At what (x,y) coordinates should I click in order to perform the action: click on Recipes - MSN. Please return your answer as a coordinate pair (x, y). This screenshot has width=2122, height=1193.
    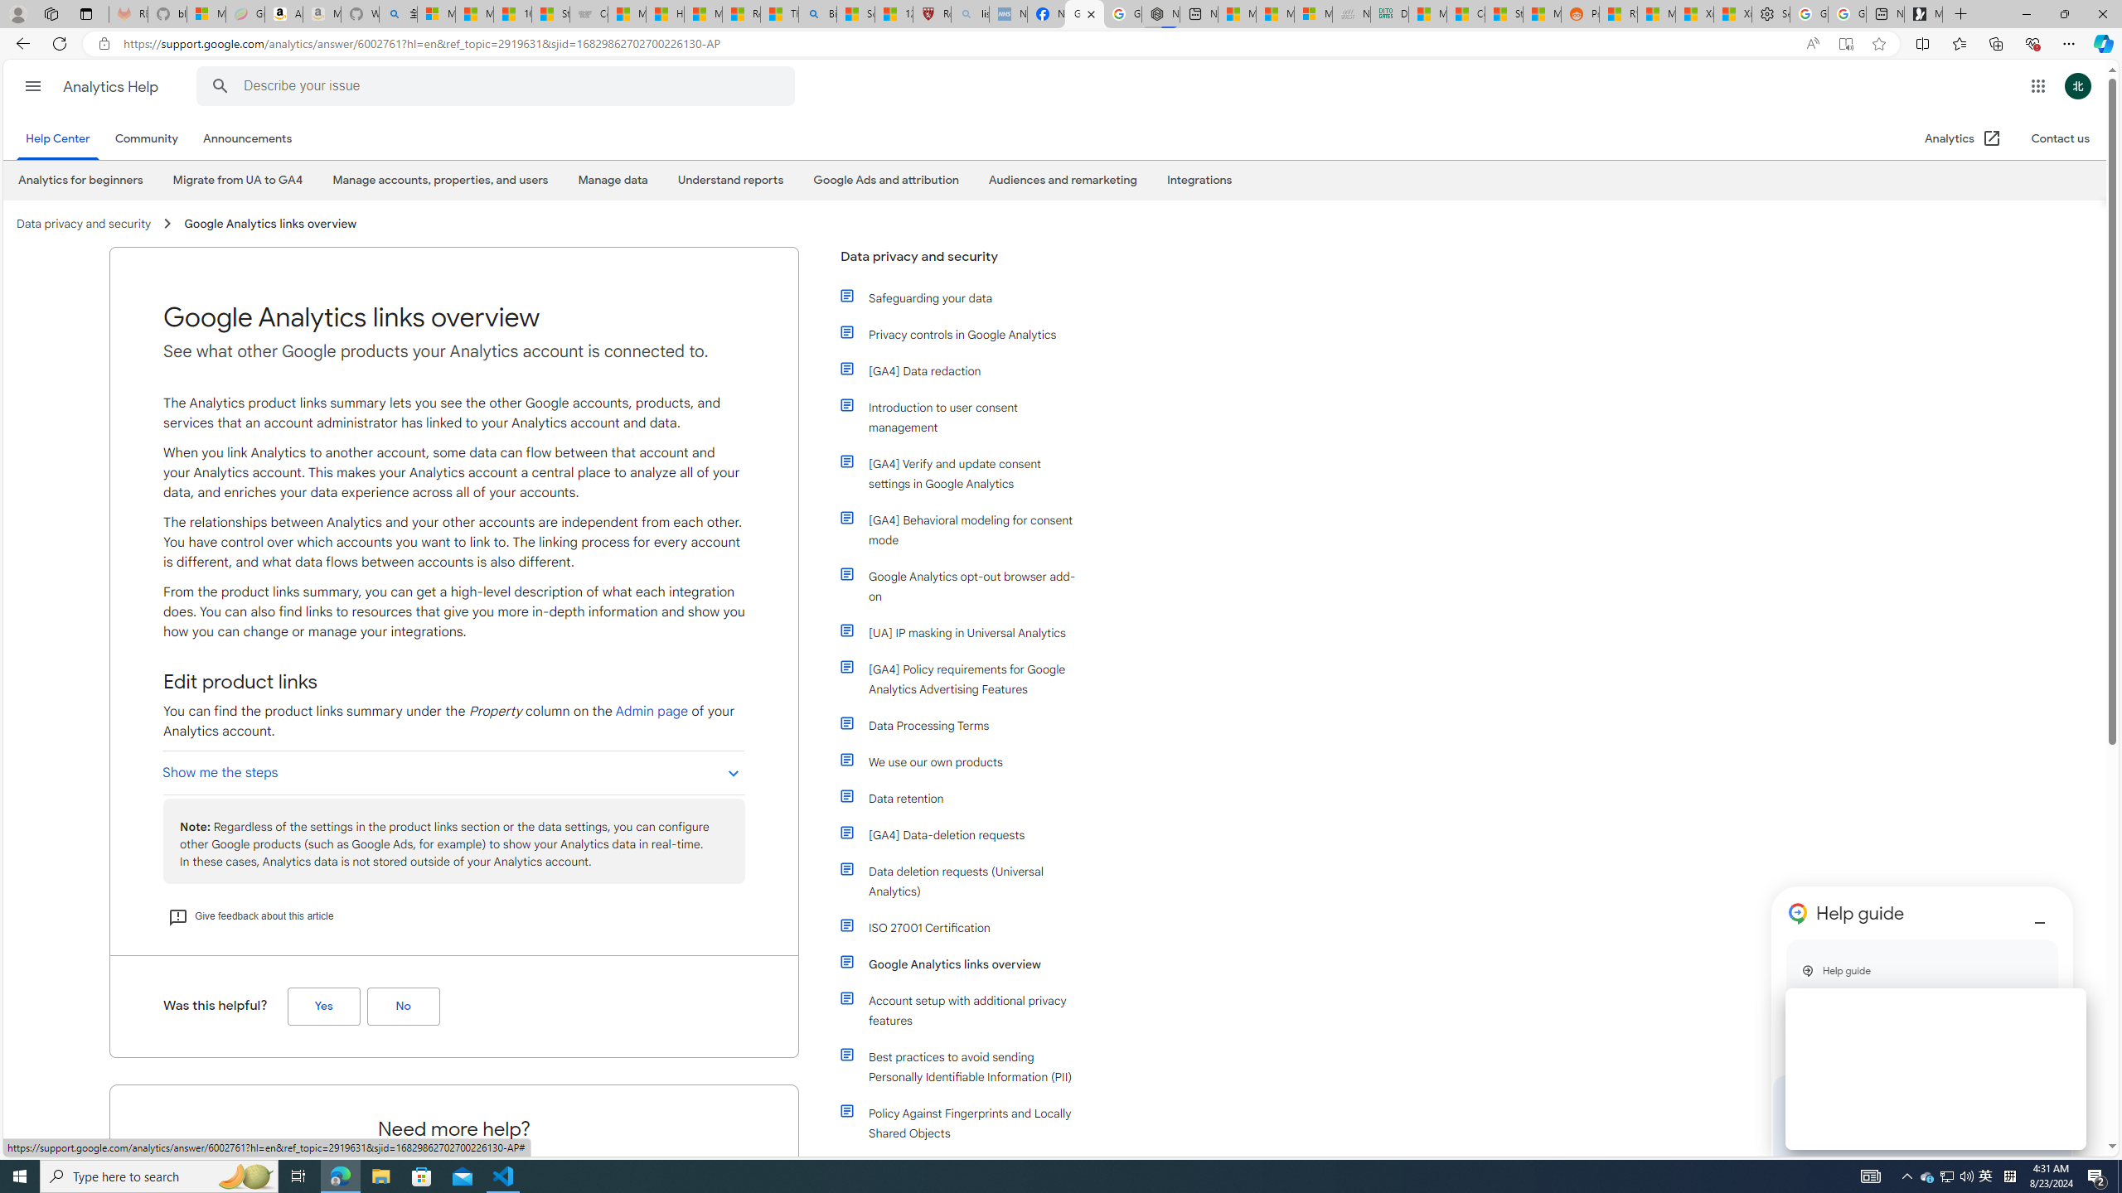
    Looking at the image, I should click on (741, 14).